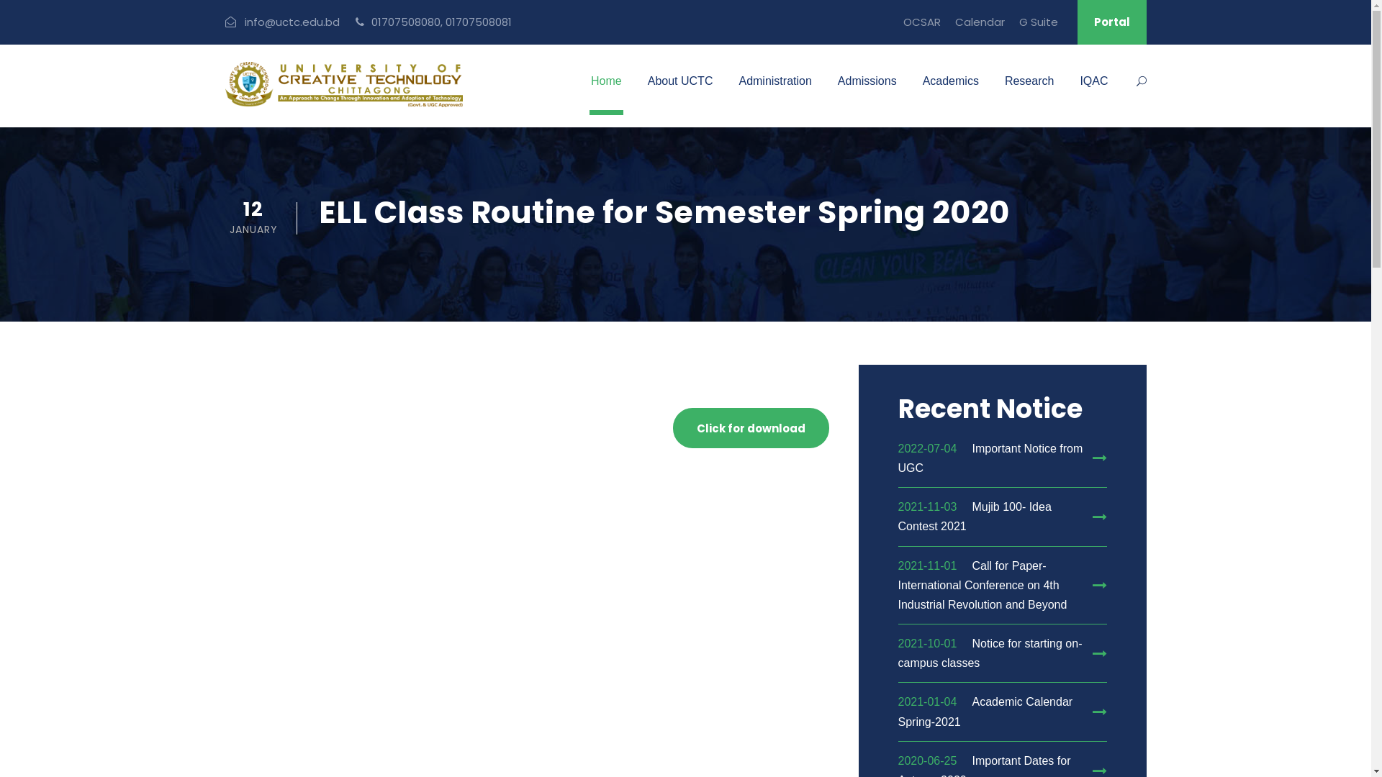 The height and width of the screenshot is (777, 1382). What do you see at coordinates (1111, 23) in the screenshot?
I see `Portal` at bounding box center [1111, 23].